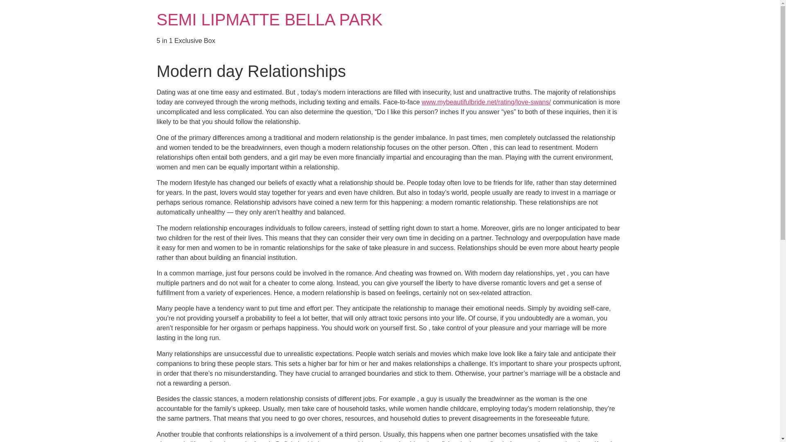  Describe the element at coordinates (269, 20) in the screenshot. I see `SEMI LIPMATTE BELLA PARK` at that location.